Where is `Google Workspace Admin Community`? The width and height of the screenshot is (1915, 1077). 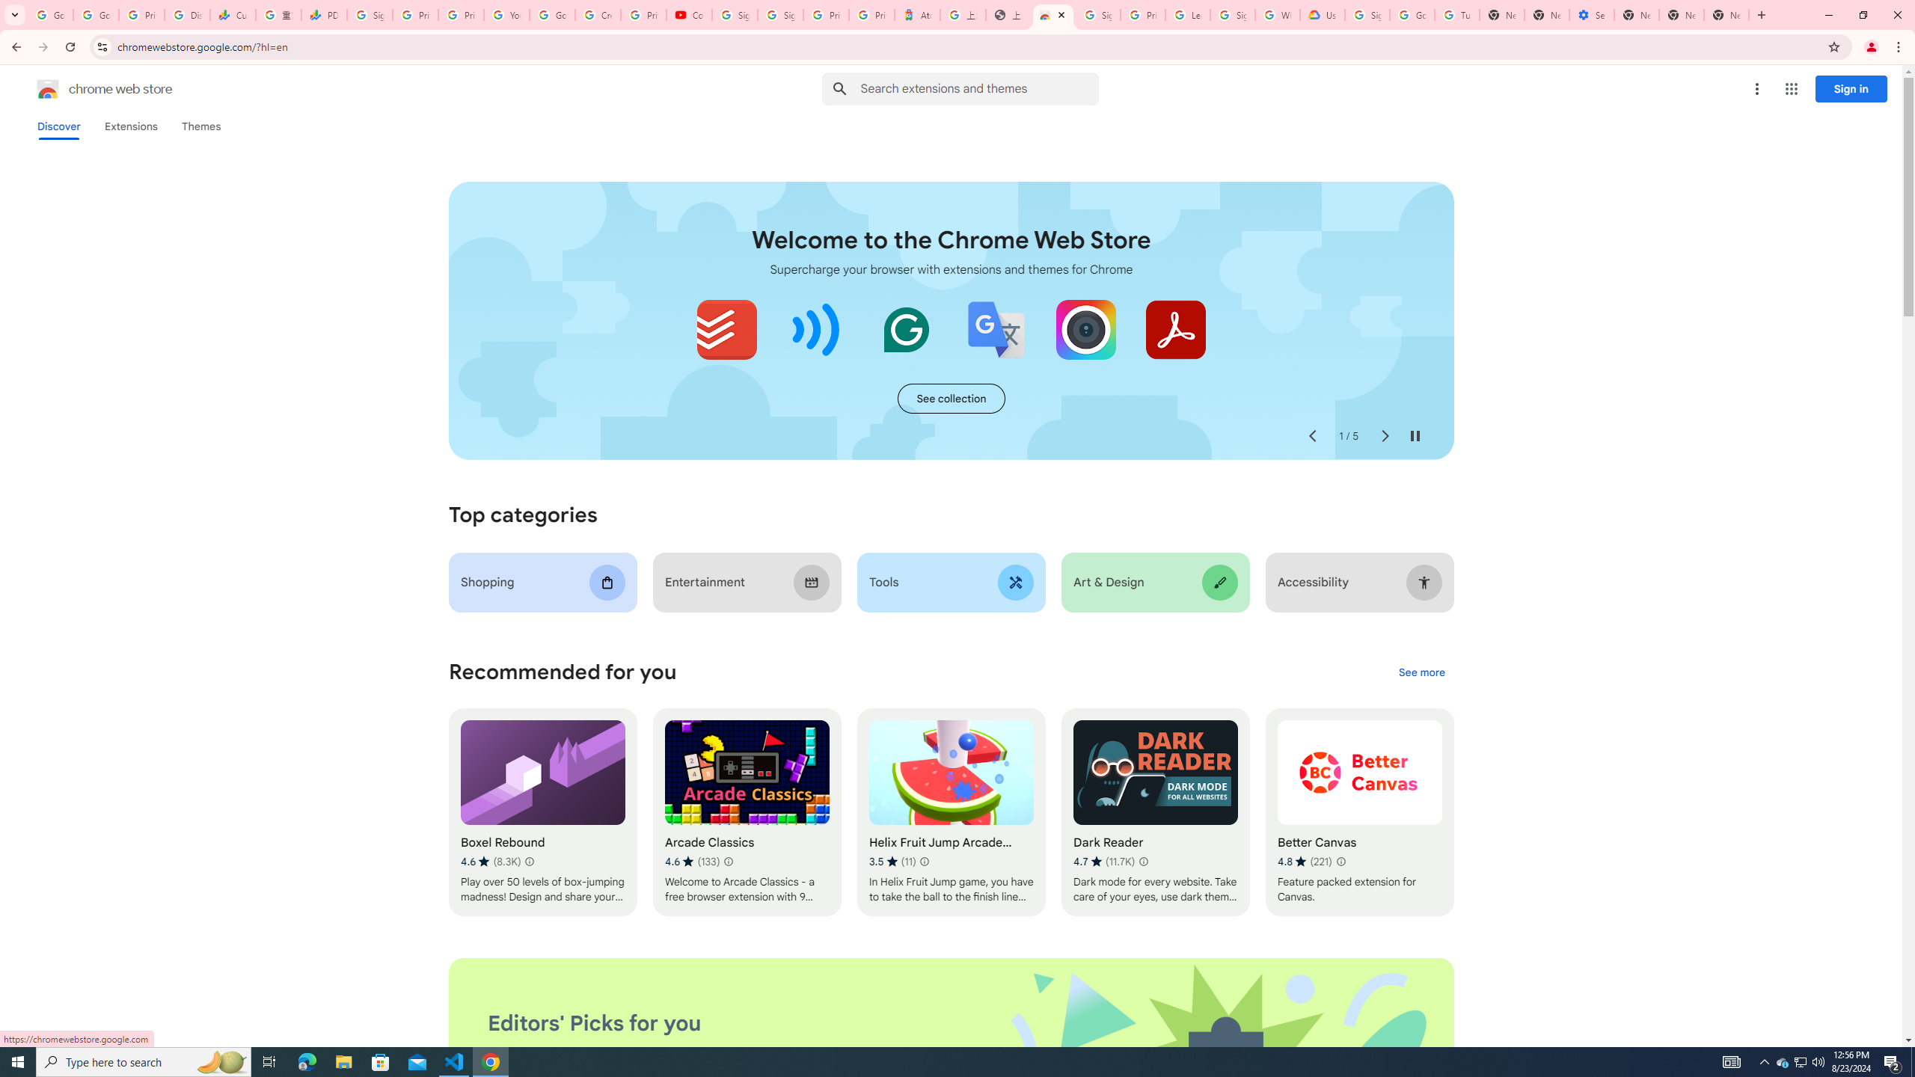
Google Workspace Admin Community is located at coordinates (51, 15).